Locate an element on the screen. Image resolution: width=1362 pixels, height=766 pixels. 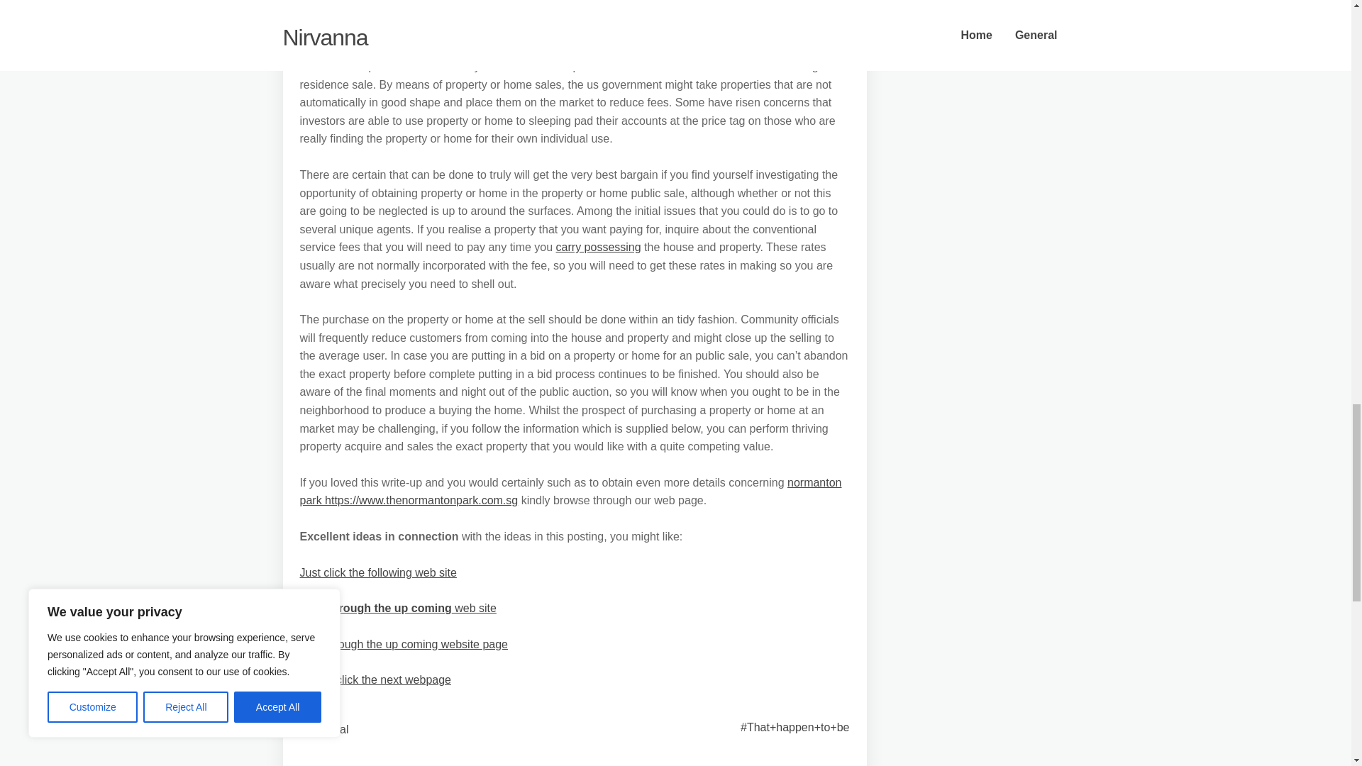
General is located at coordinates (328, 729).